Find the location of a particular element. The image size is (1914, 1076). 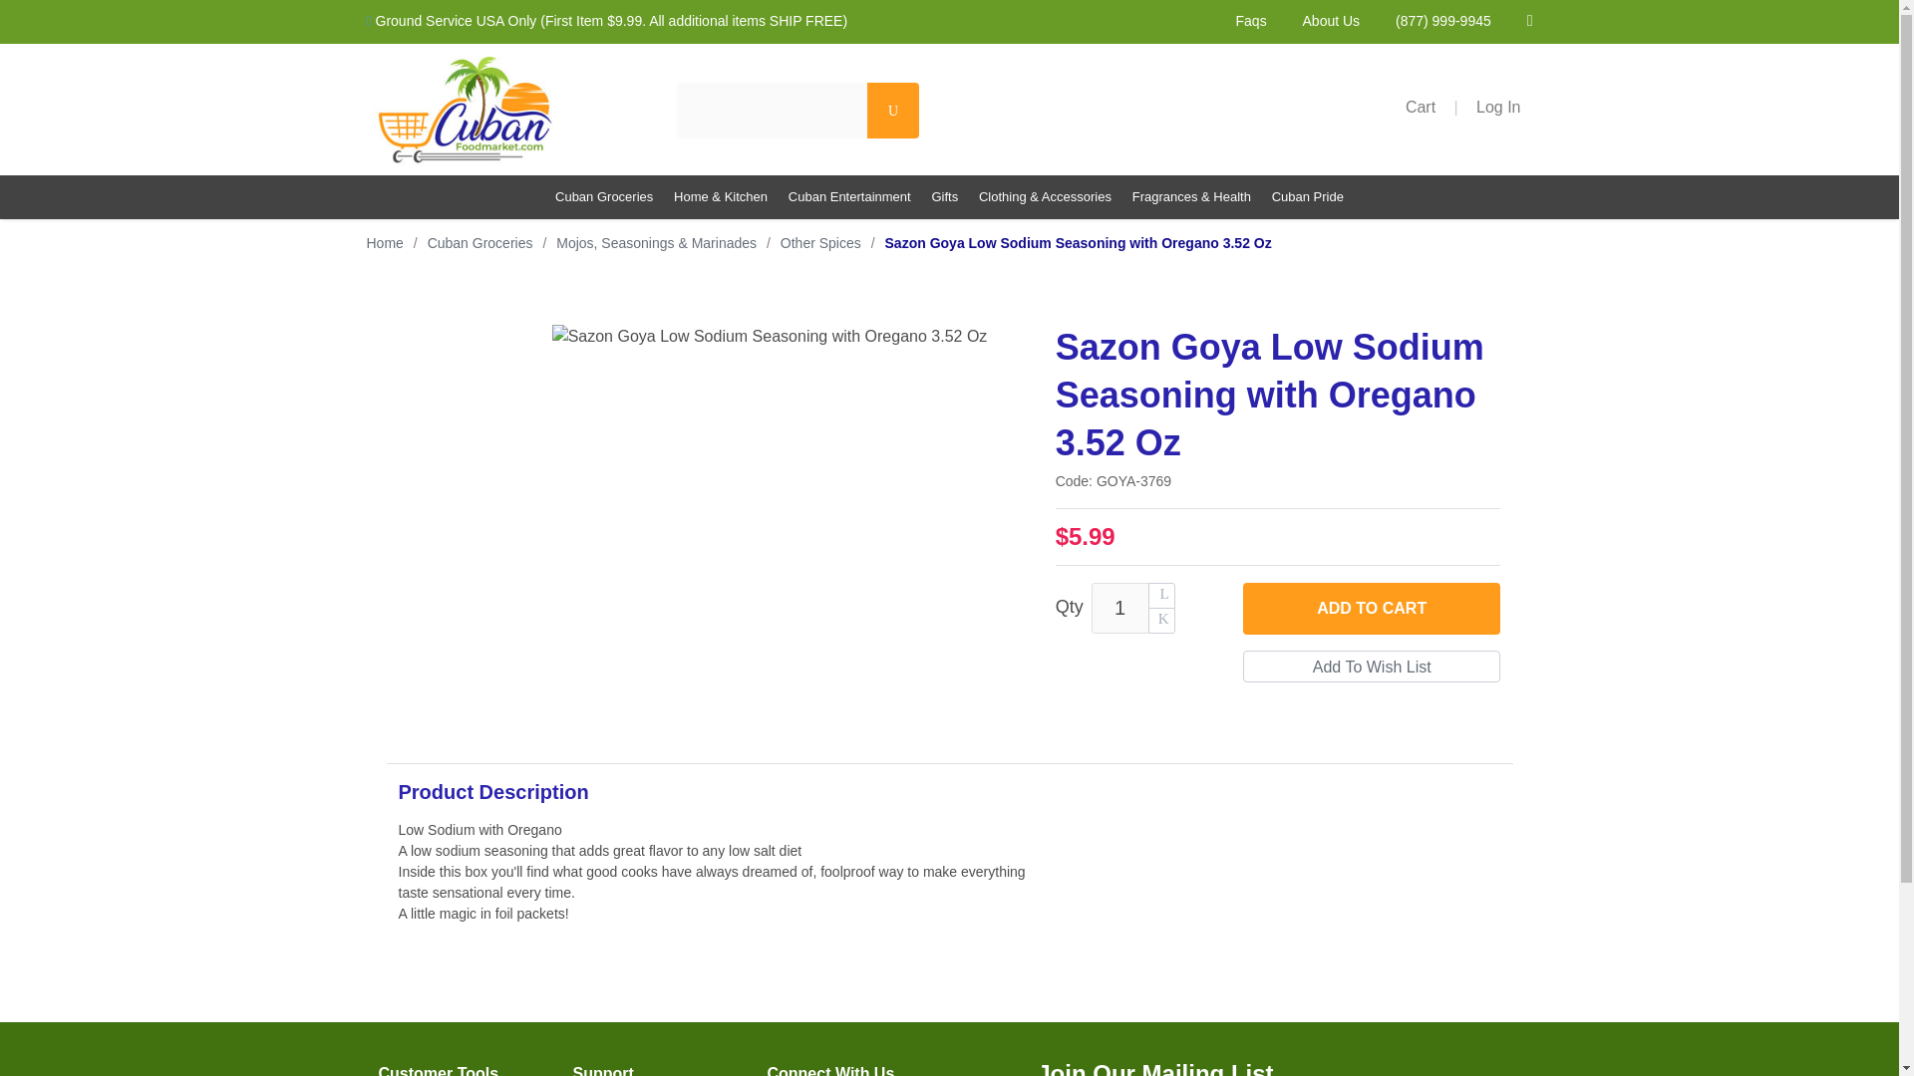

Search is located at coordinates (892, 111).